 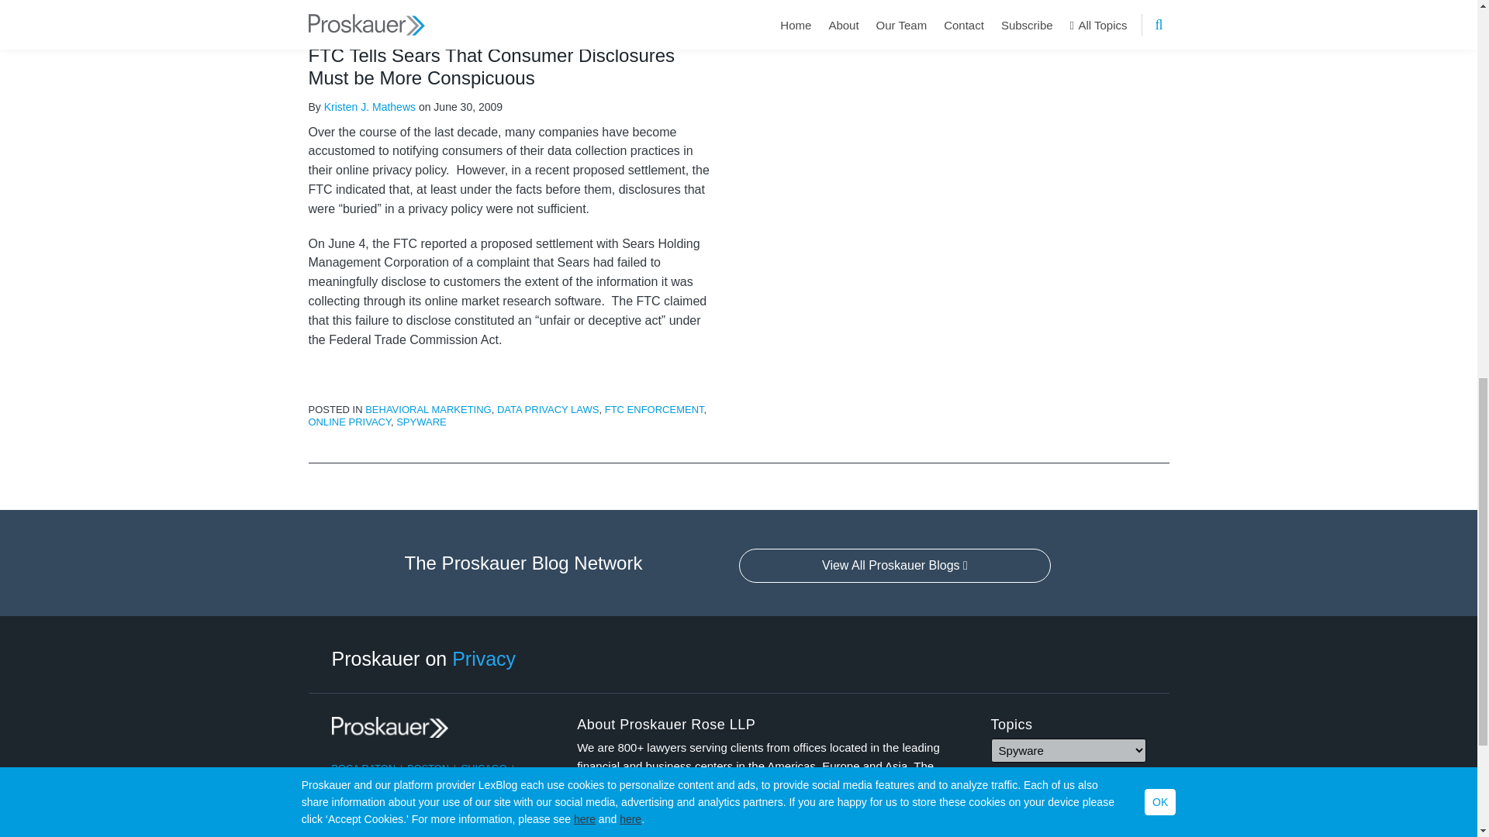 I want to click on ONLINE PRIVACY, so click(x=349, y=422).